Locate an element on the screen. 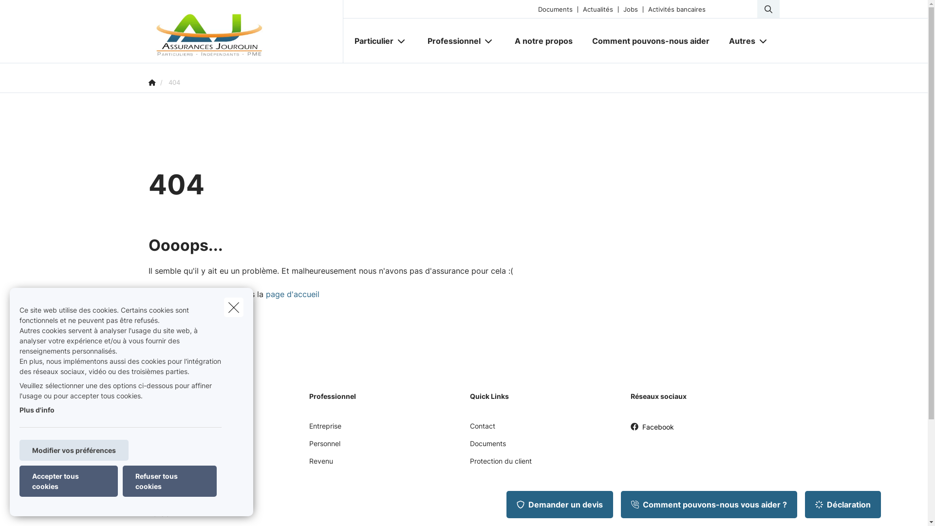 The image size is (935, 526). Professionnel is located at coordinates (450, 41).